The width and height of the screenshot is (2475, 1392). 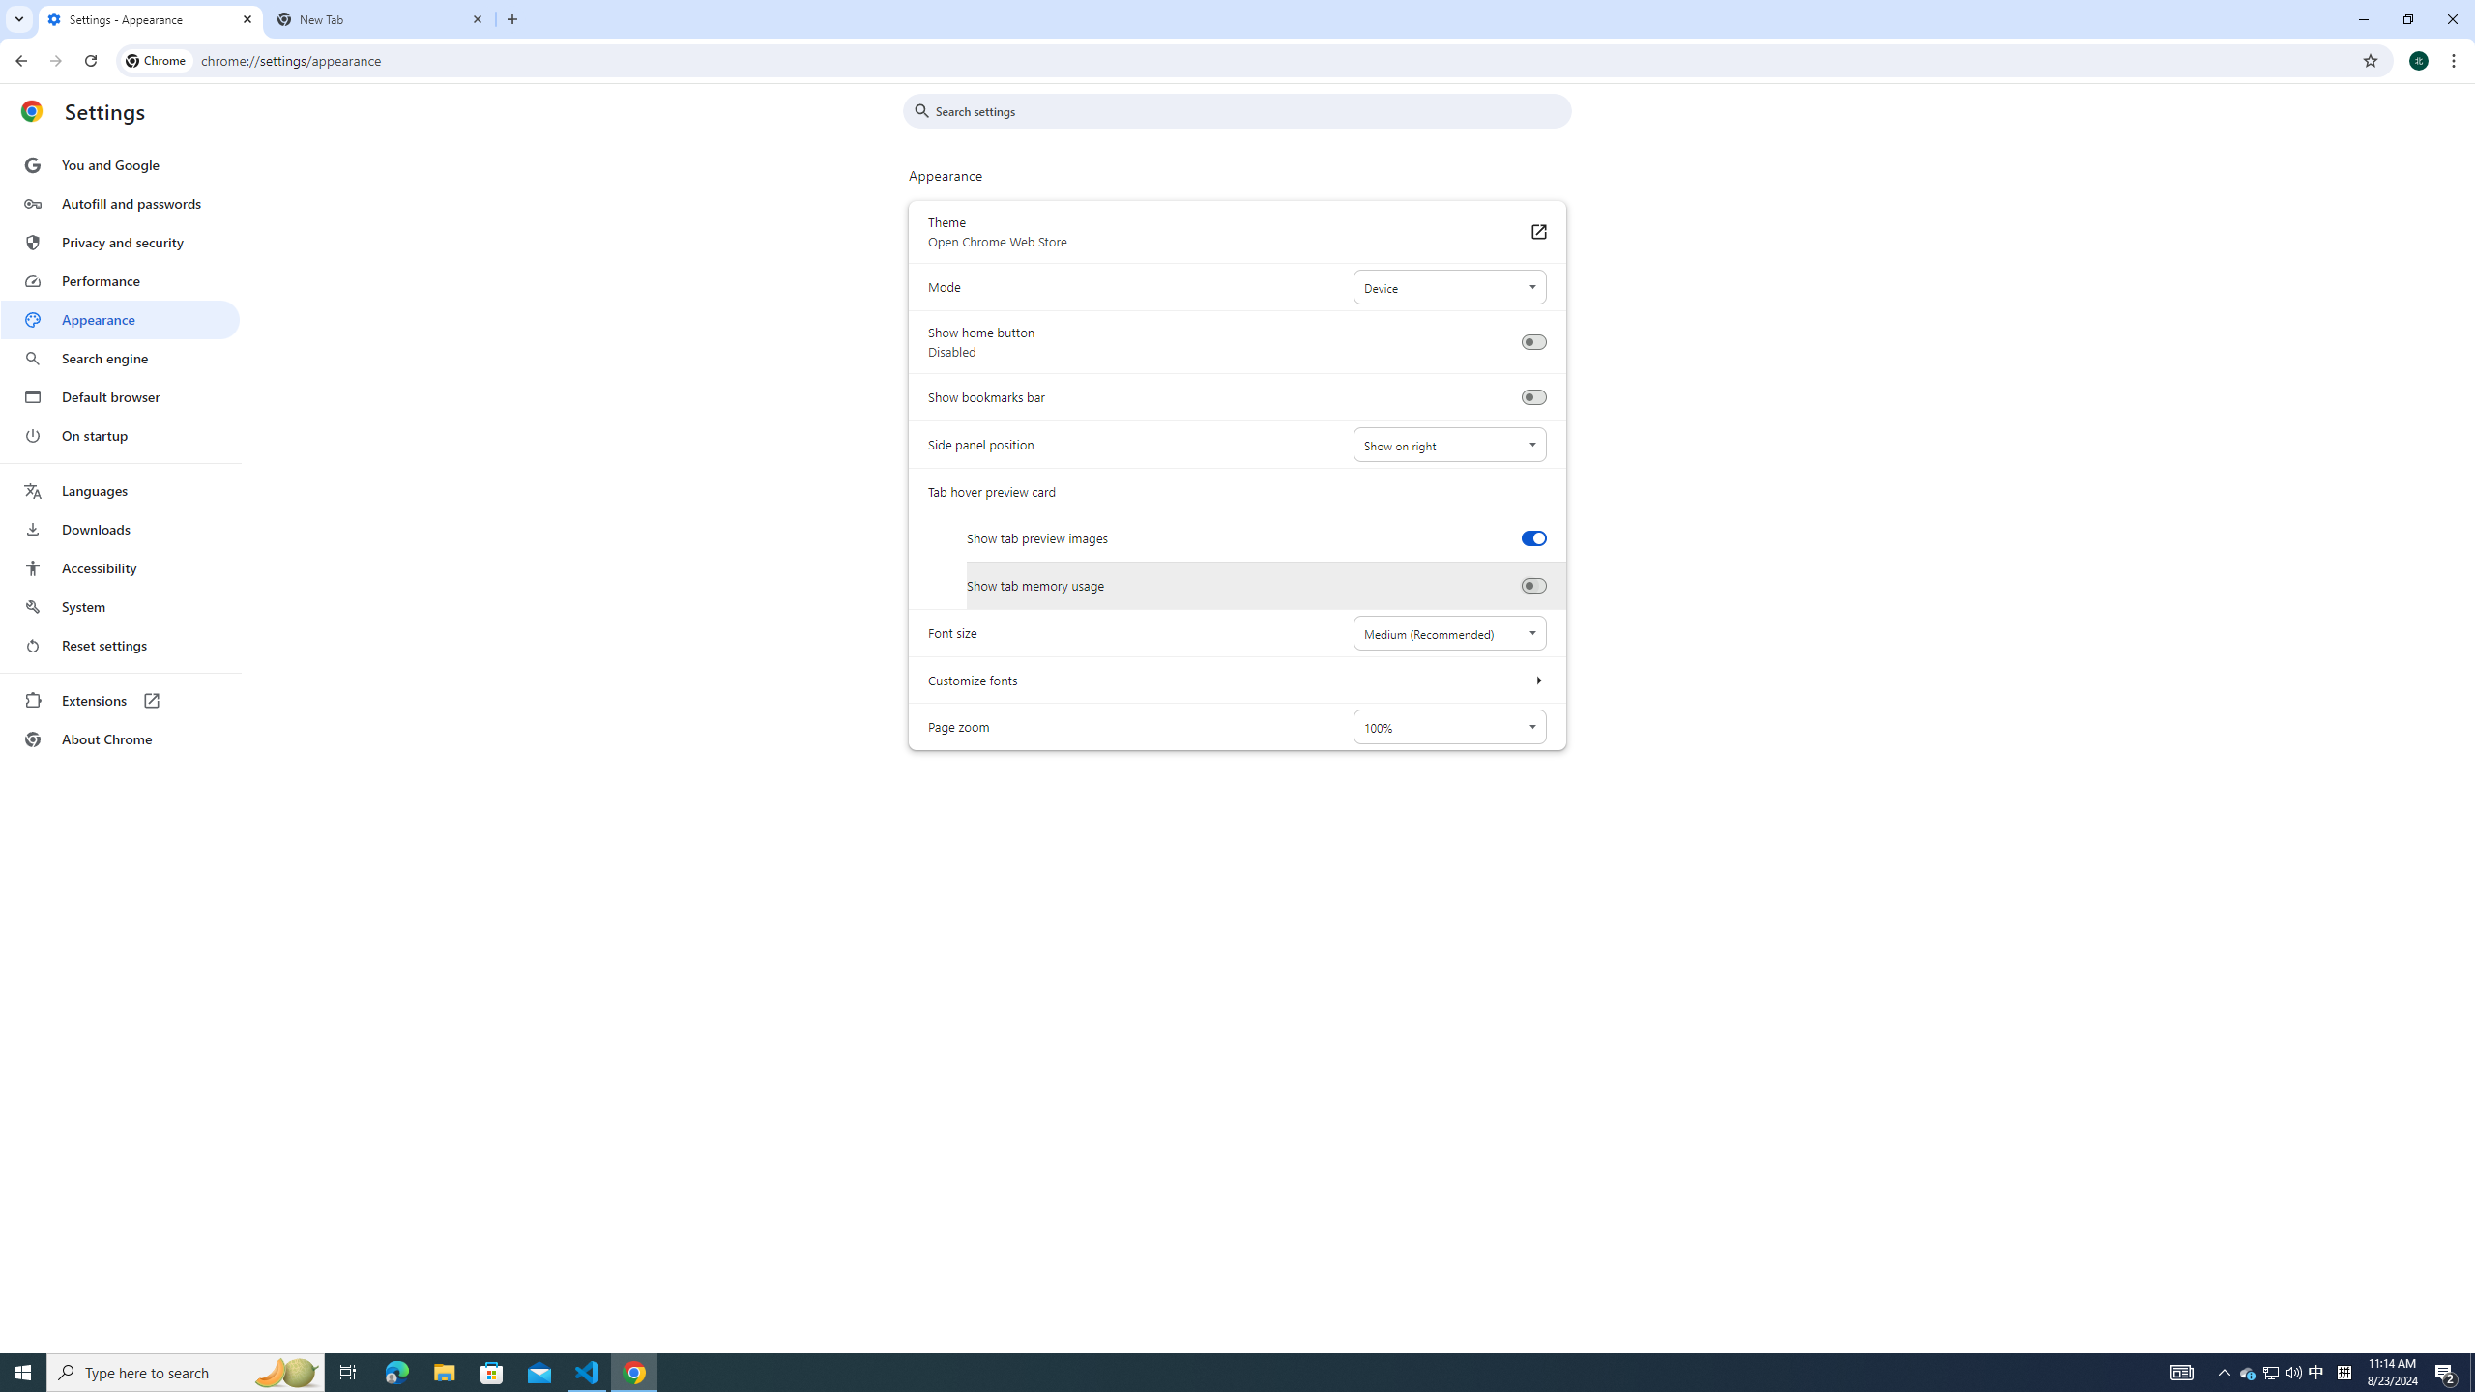 What do you see at coordinates (1537, 232) in the screenshot?
I see `Theme Open Chrome Web Store` at bounding box center [1537, 232].